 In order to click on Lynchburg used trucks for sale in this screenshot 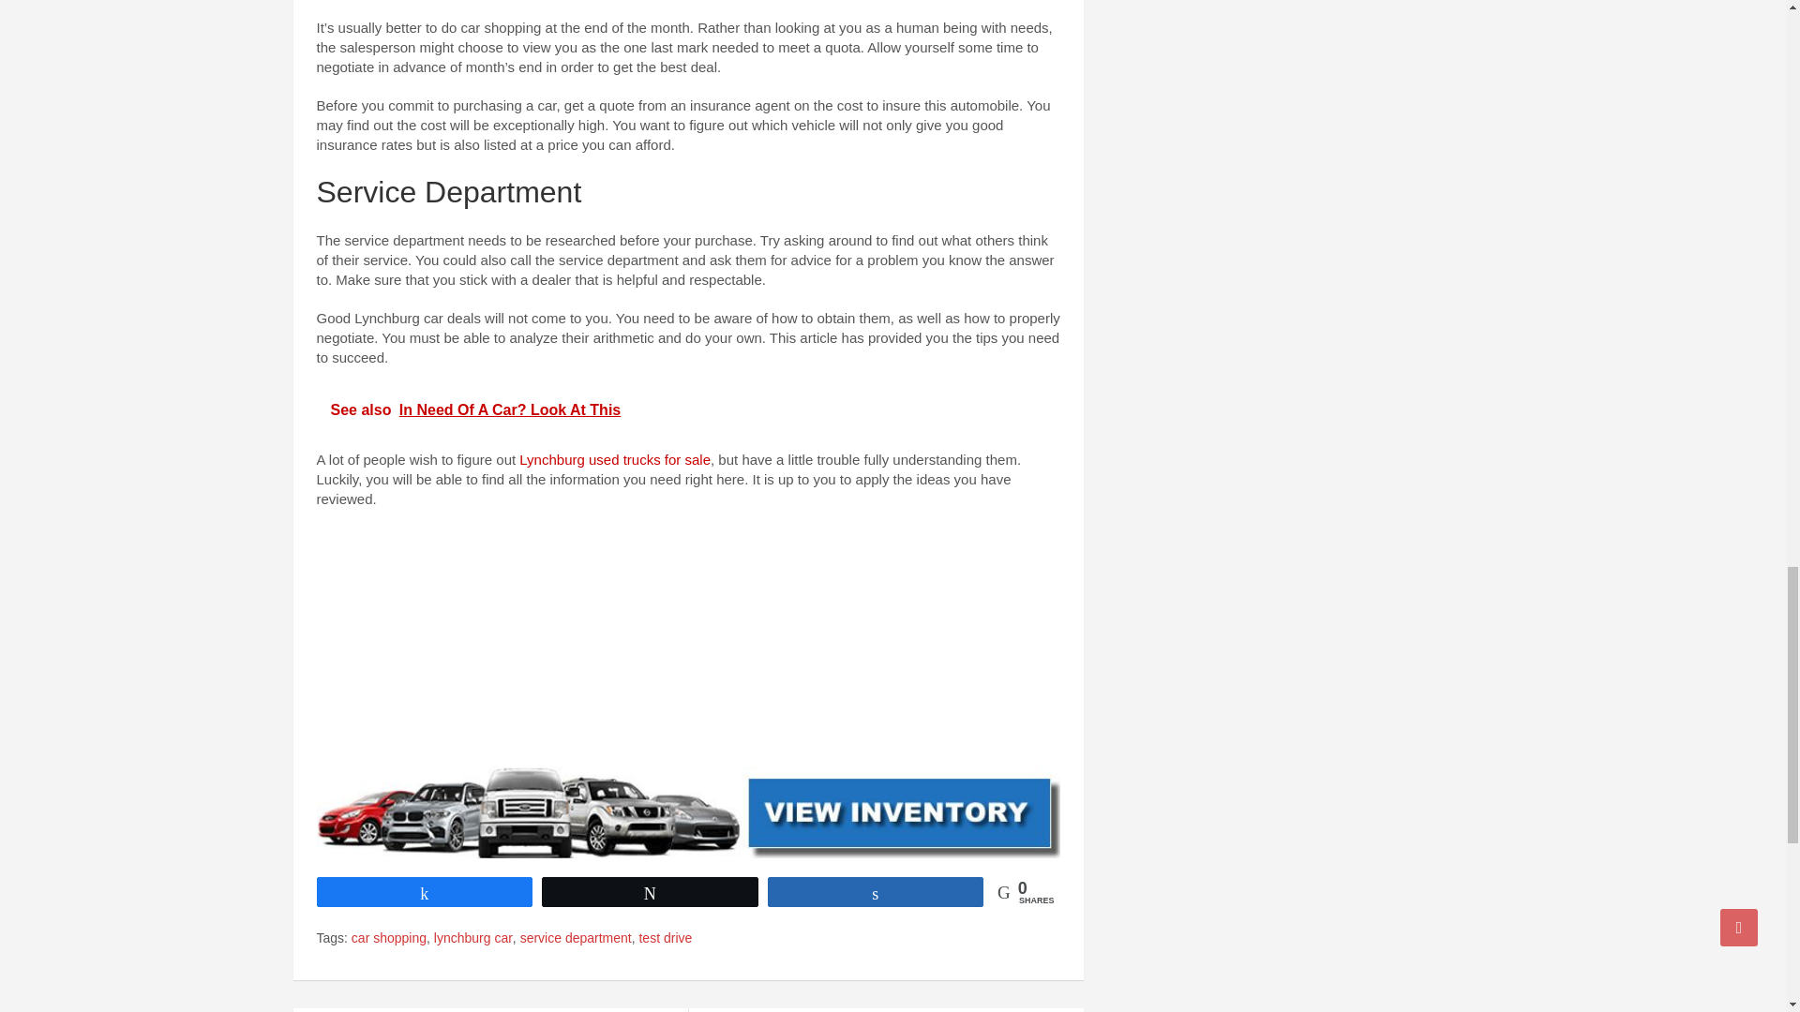, I will do `click(615, 459)`.